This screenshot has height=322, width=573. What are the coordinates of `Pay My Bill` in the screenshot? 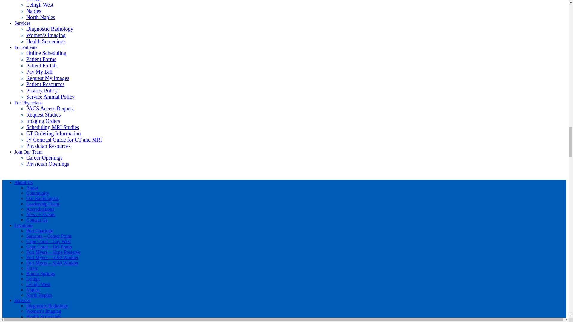 It's located at (39, 72).